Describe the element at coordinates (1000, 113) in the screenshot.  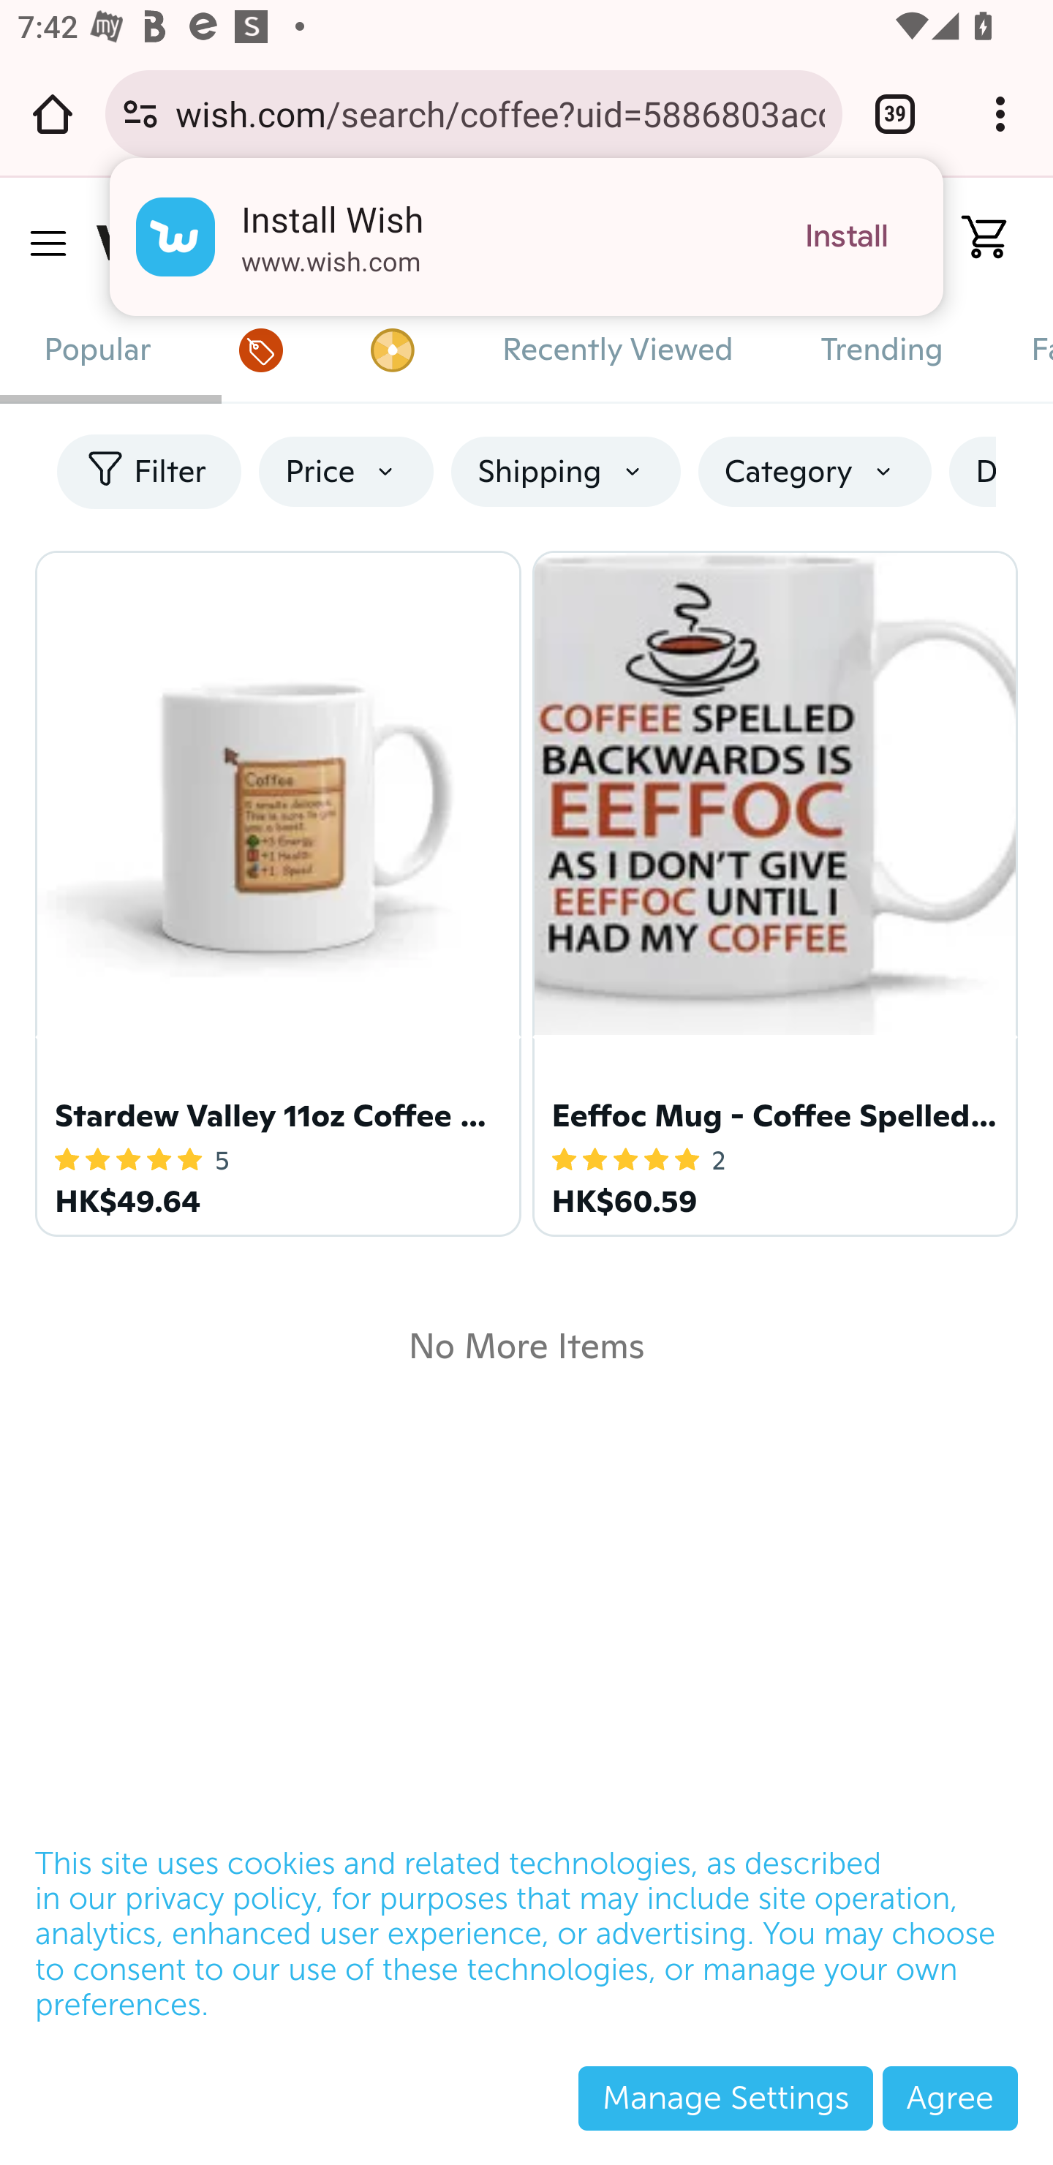
I see `Customize and control Google Chrome` at that location.